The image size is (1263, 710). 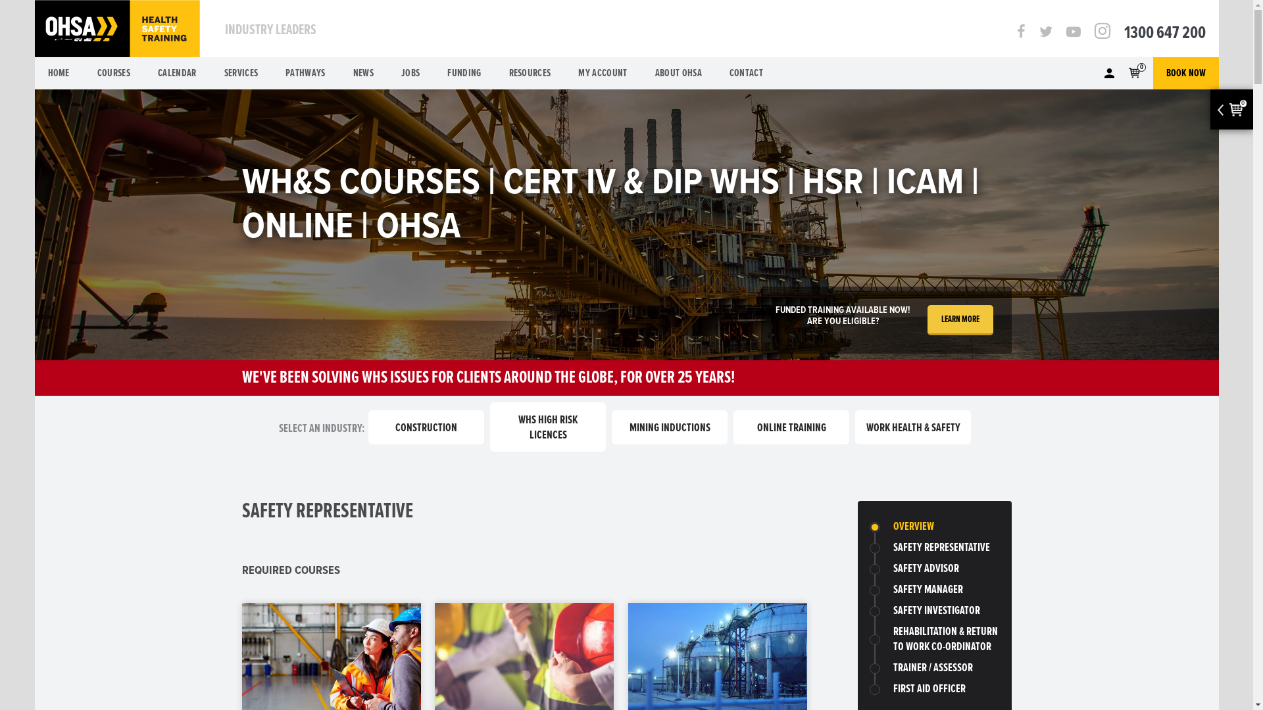 I want to click on COURSES, so click(x=114, y=74).